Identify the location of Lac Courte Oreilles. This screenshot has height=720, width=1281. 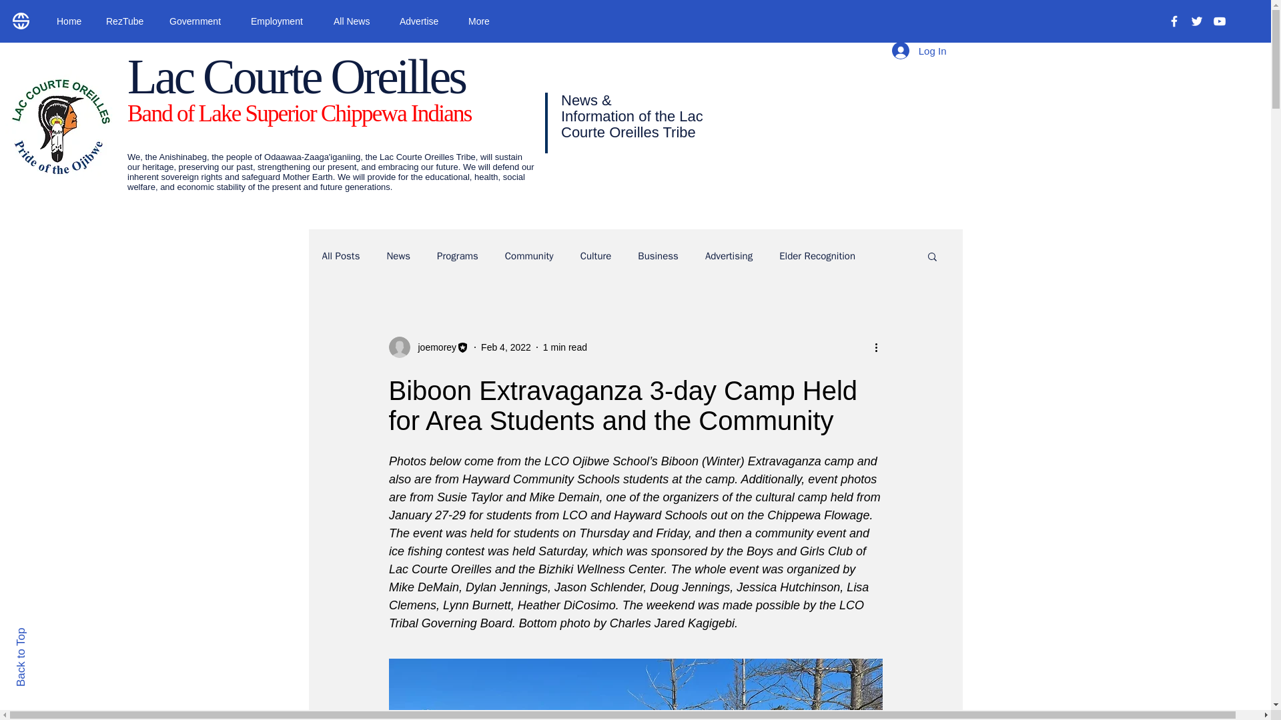
(296, 76).